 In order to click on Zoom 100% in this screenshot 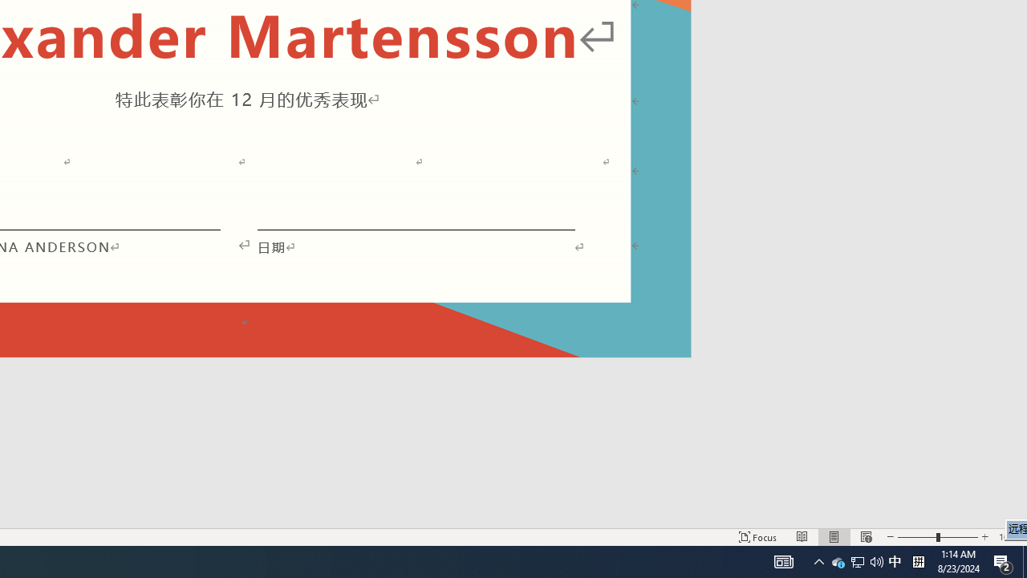, I will do `click(1009, 536)`.